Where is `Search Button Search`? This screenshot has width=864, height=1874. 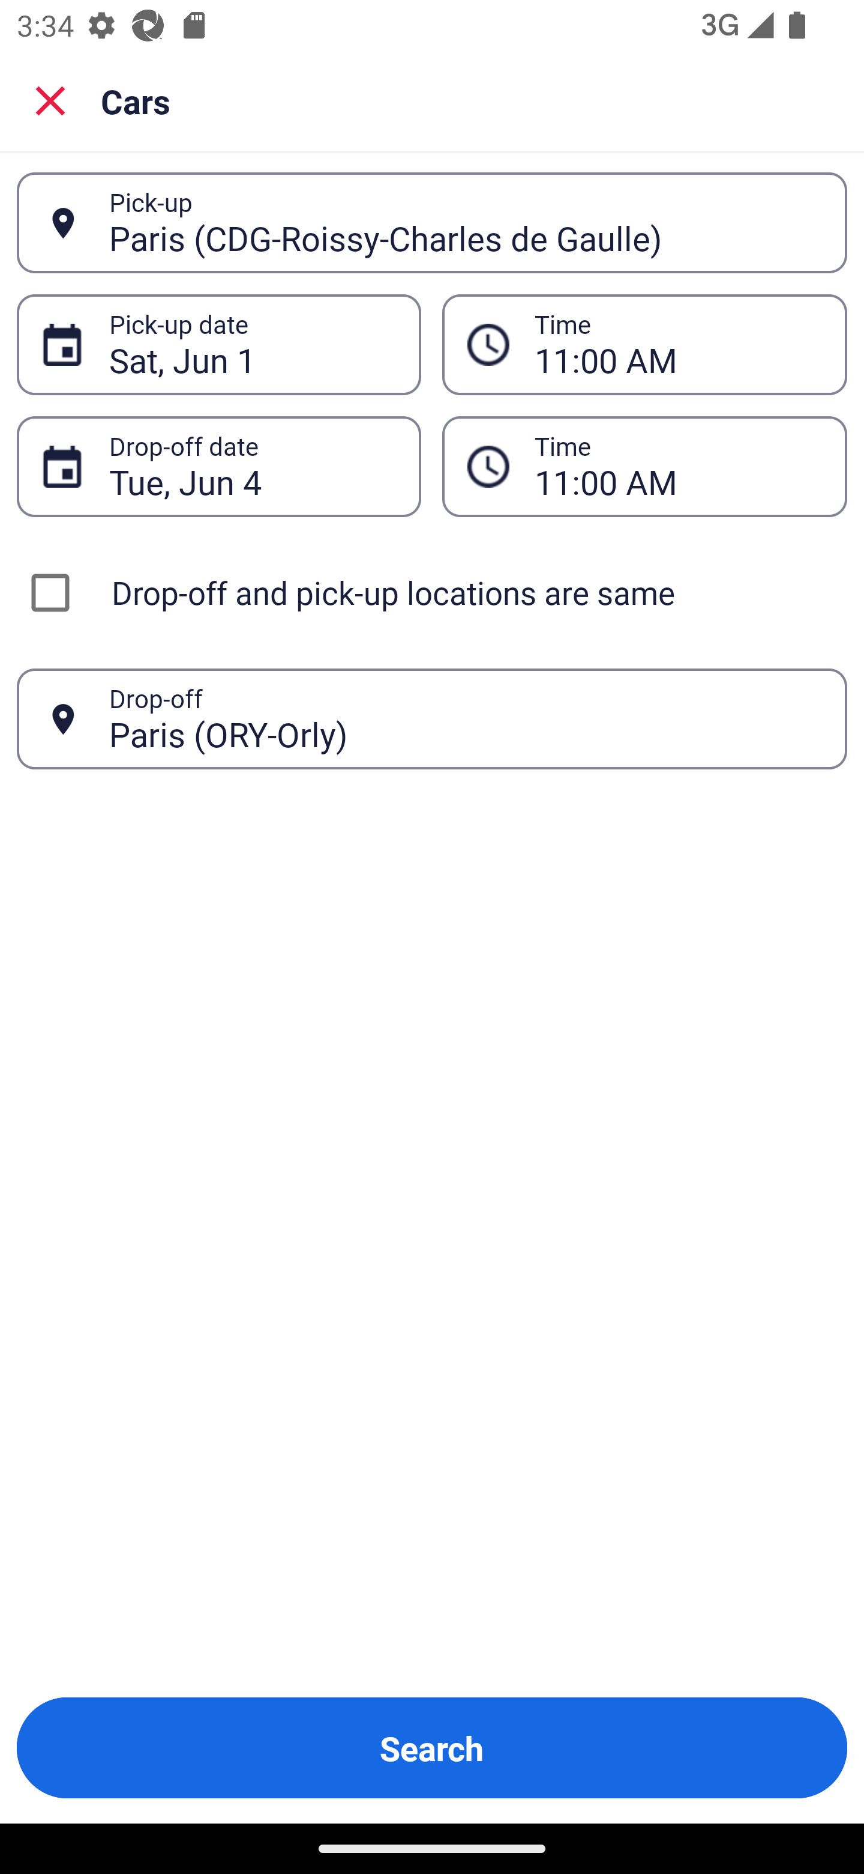 Search Button Search is located at coordinates (432, 1748).